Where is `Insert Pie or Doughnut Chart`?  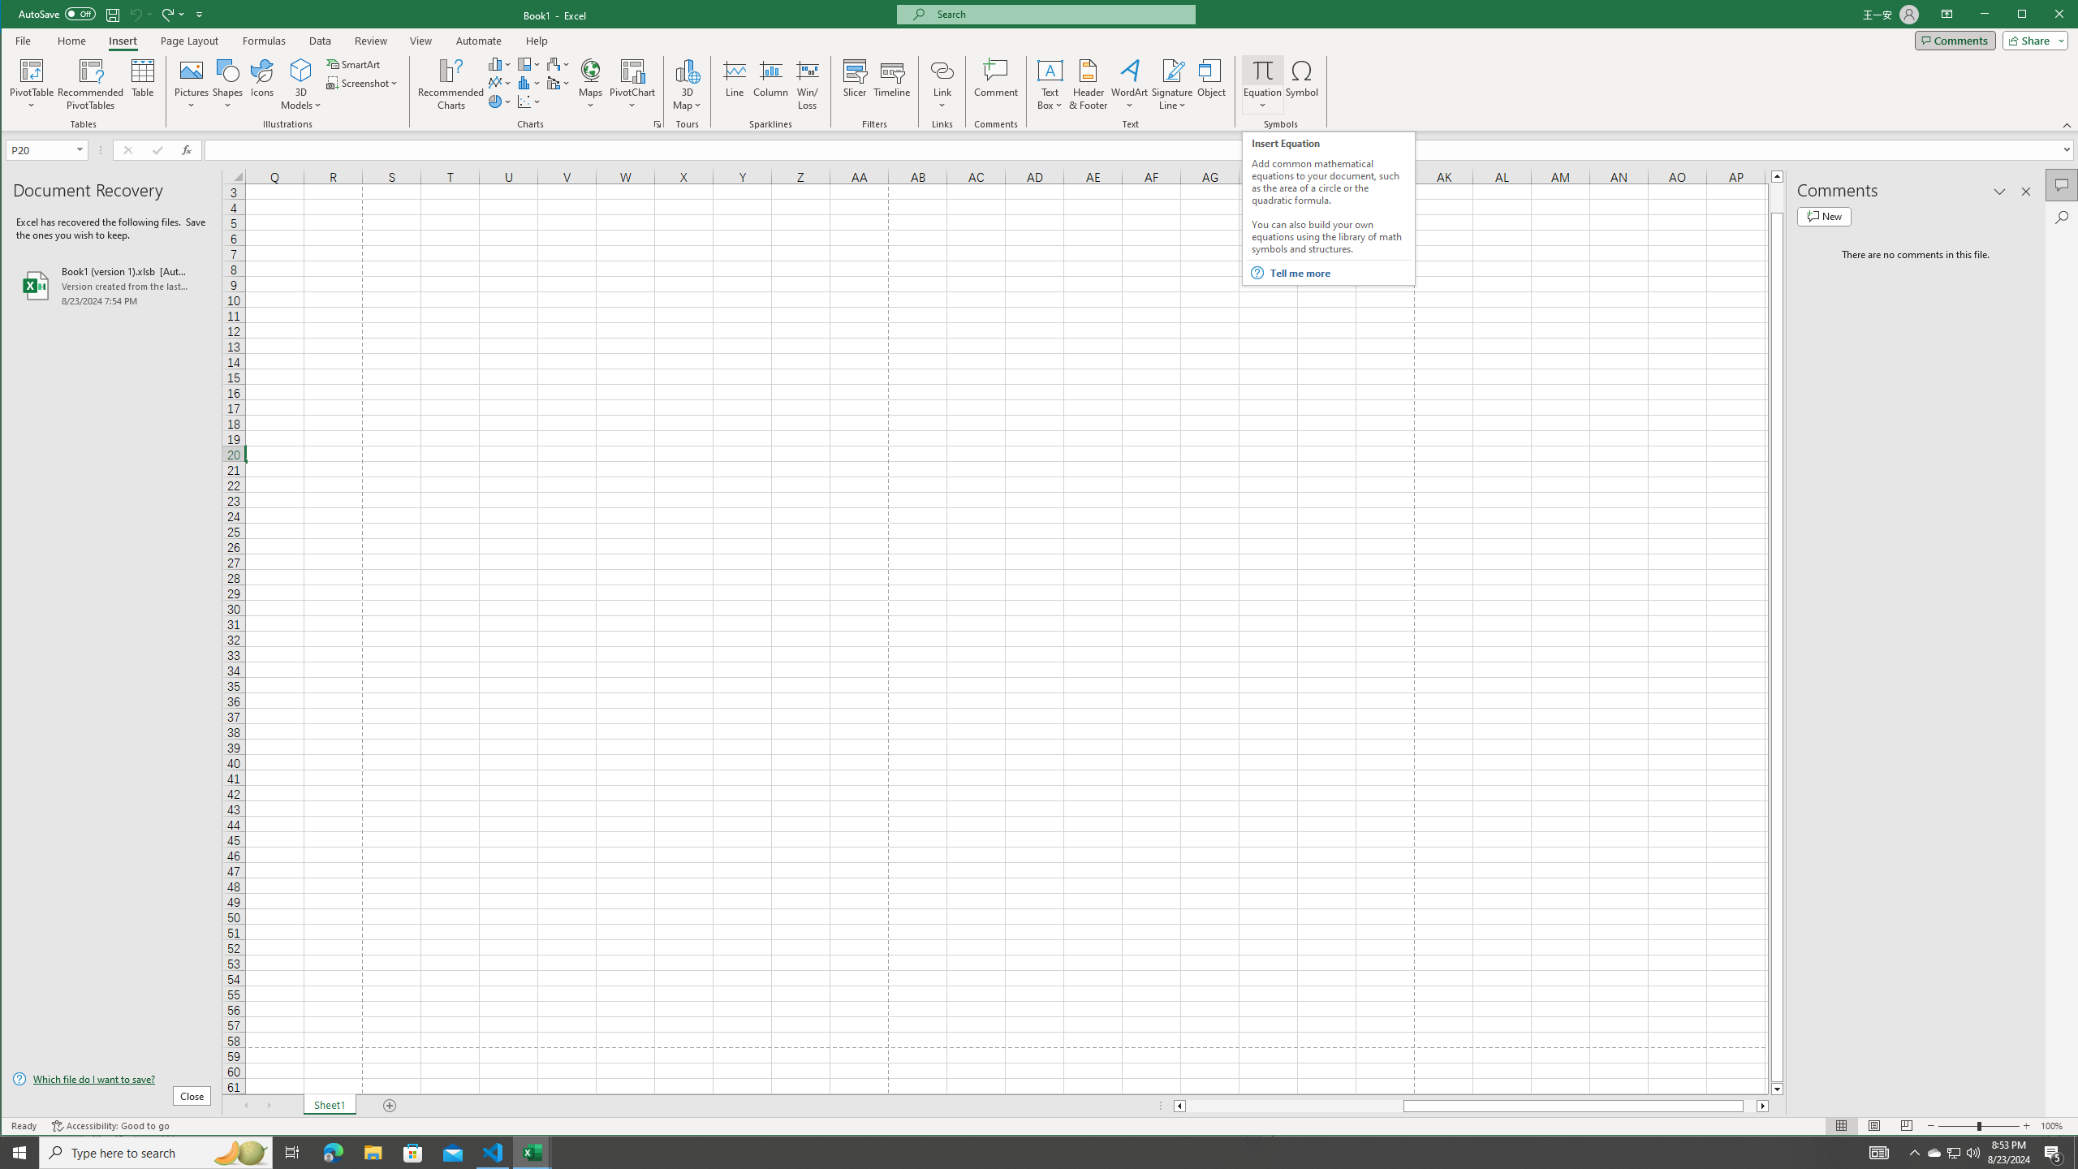 Insert Pie or Doughnut Chart is located at coordinates (500, 101).